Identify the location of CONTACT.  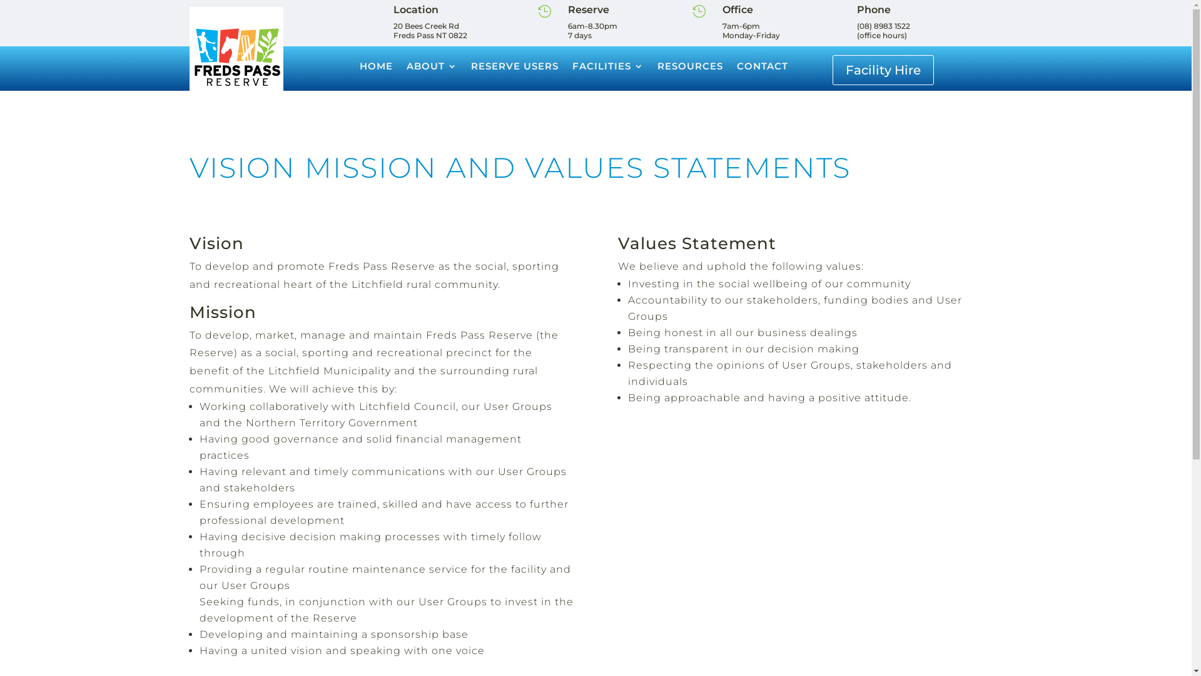
(763, 66).